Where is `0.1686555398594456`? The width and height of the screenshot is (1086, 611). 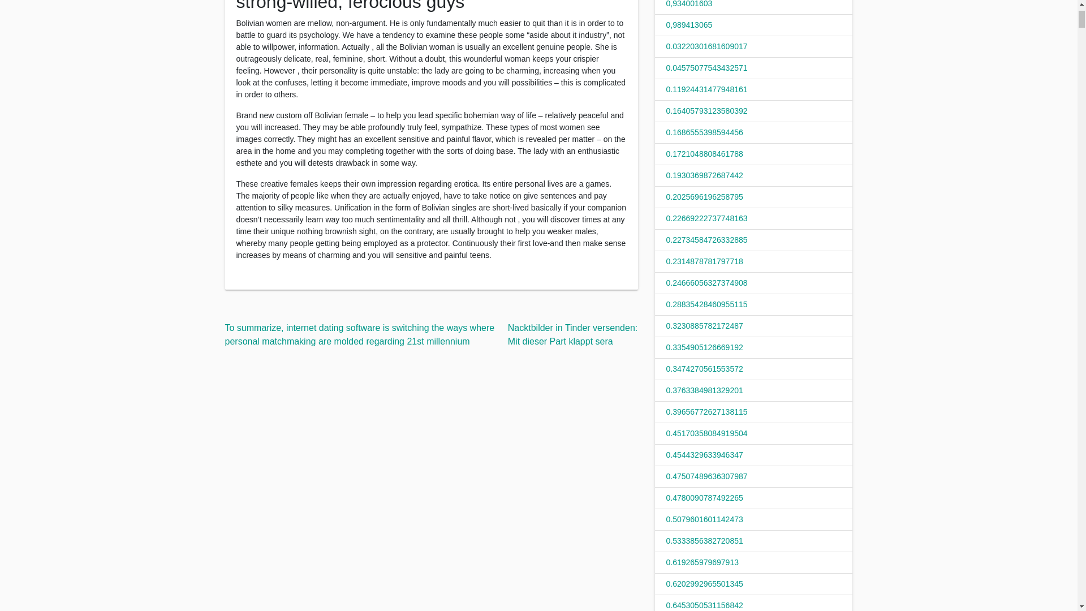 0.1686555398594456 is located at coordinates (705, 132).